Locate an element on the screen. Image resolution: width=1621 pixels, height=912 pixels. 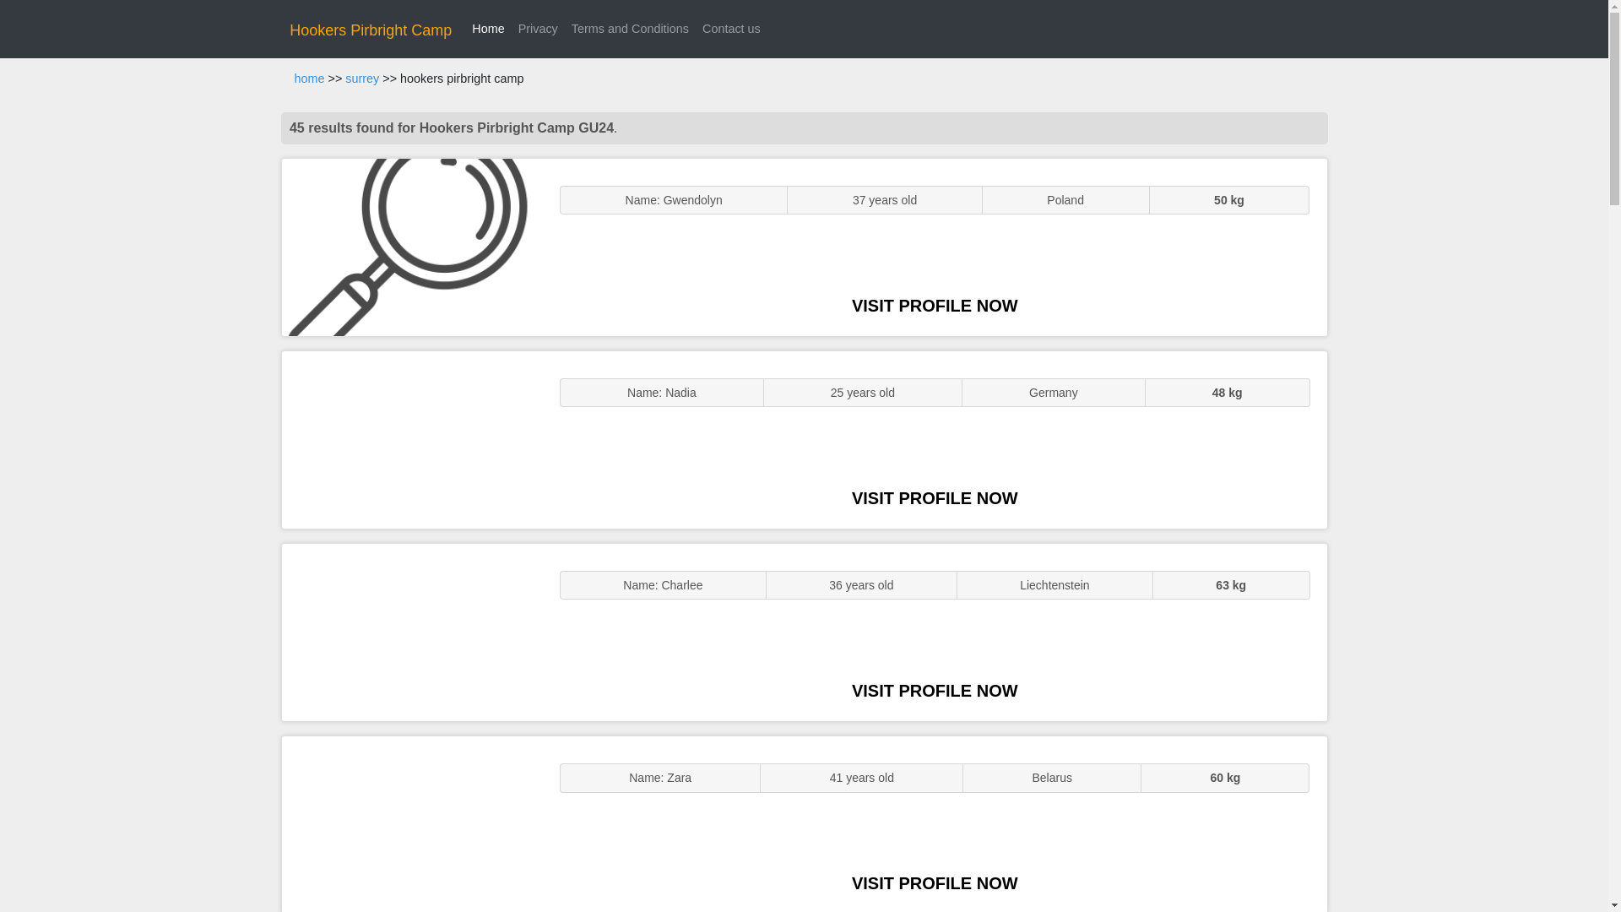
Privacy is located at coordinates (538, 29).